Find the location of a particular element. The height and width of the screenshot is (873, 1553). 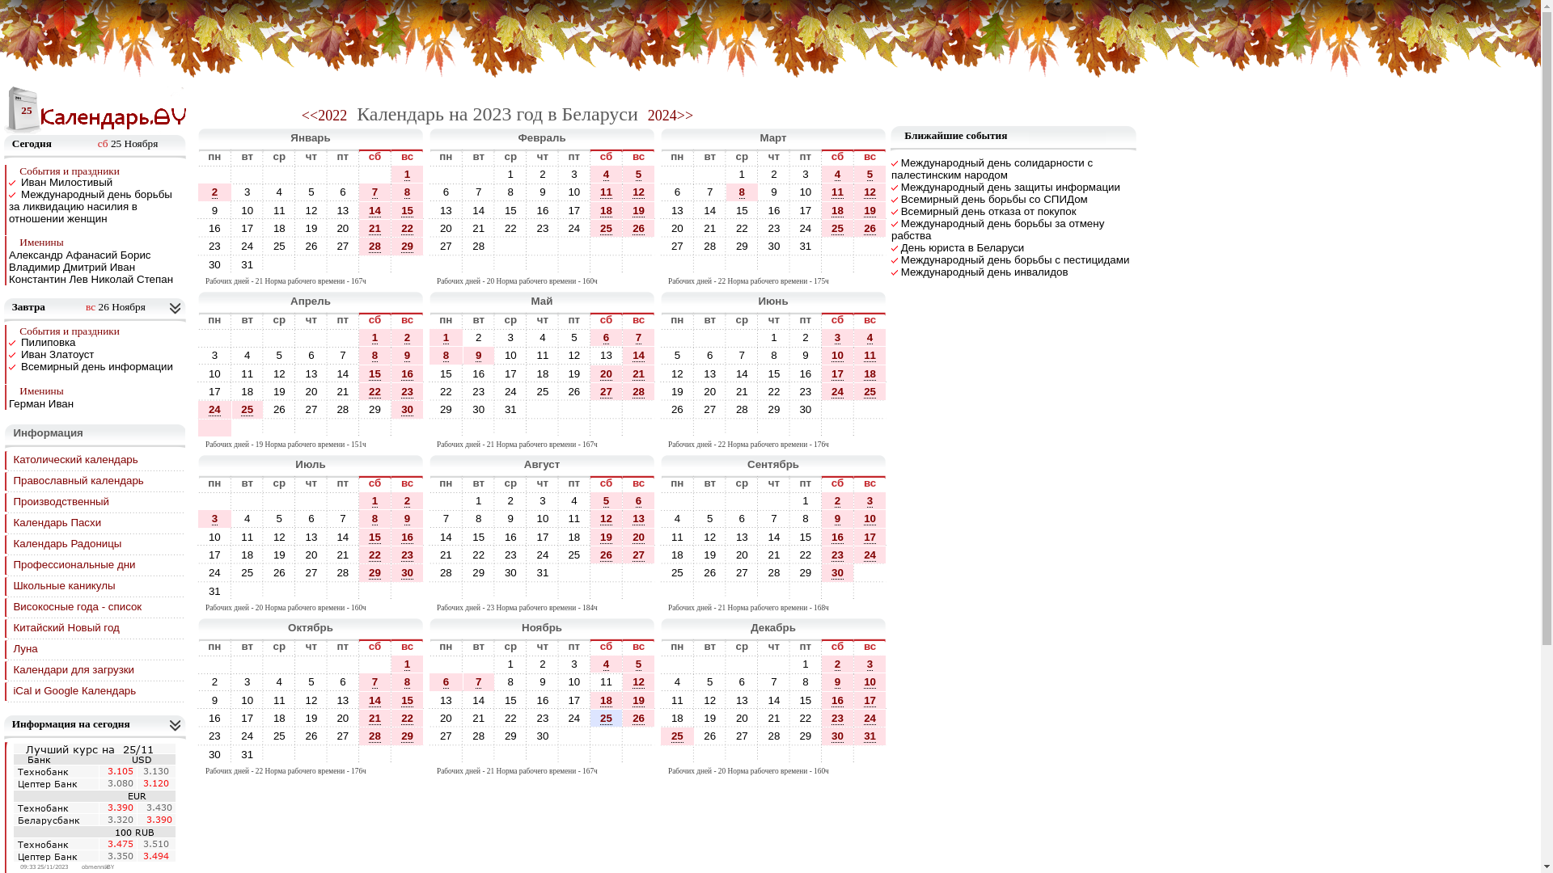

28 is located at coordinates (446, 572).